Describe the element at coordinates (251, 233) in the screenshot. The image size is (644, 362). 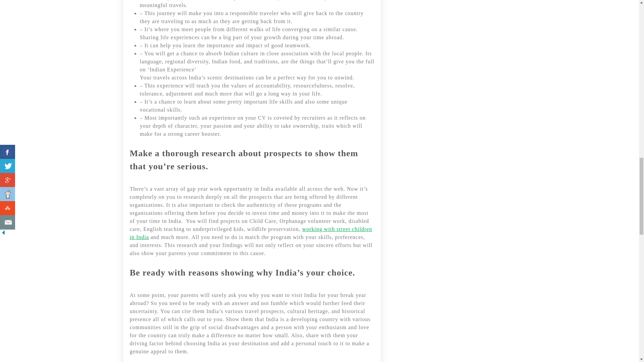
I see `working with street children in India` at that location.